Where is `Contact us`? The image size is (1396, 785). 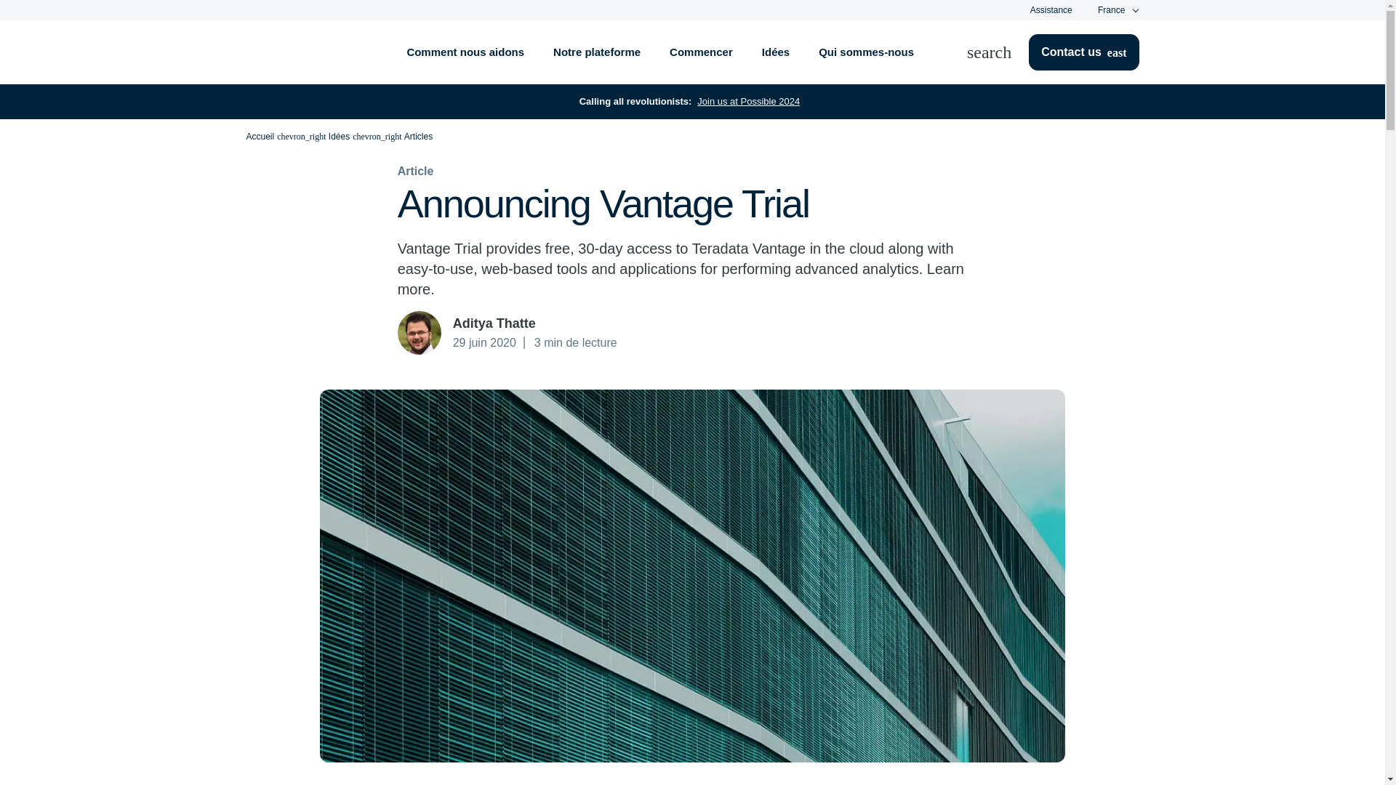
Contact us is located at coordinates (1083, 52).